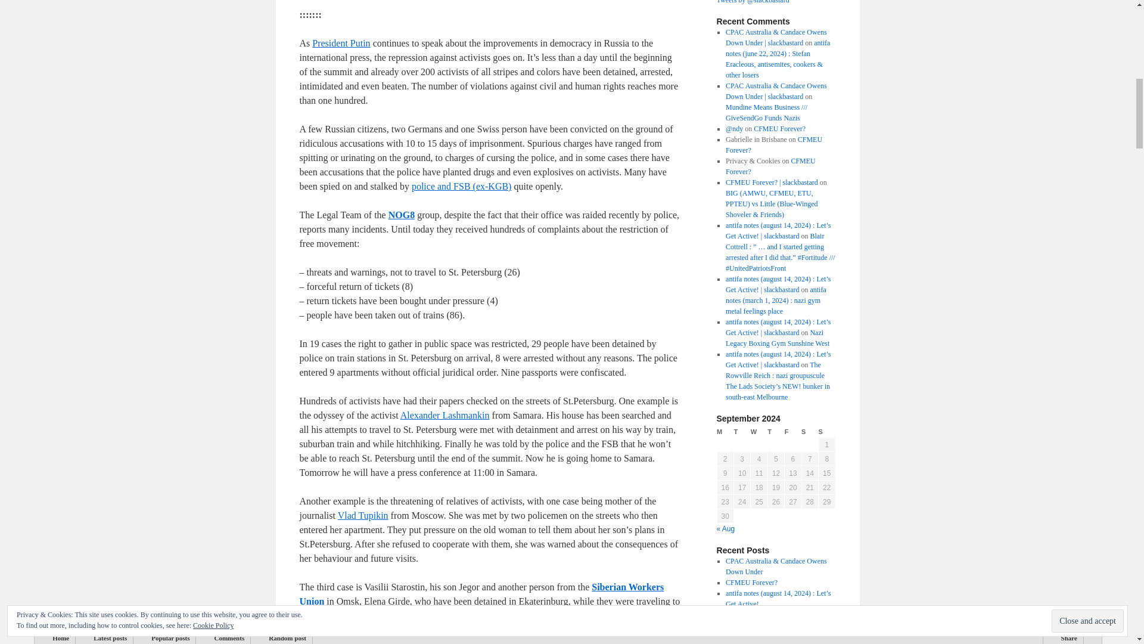 The width and height of the screenshot is (1144, 644). I want to click on Tuesday, so click(741, 432).